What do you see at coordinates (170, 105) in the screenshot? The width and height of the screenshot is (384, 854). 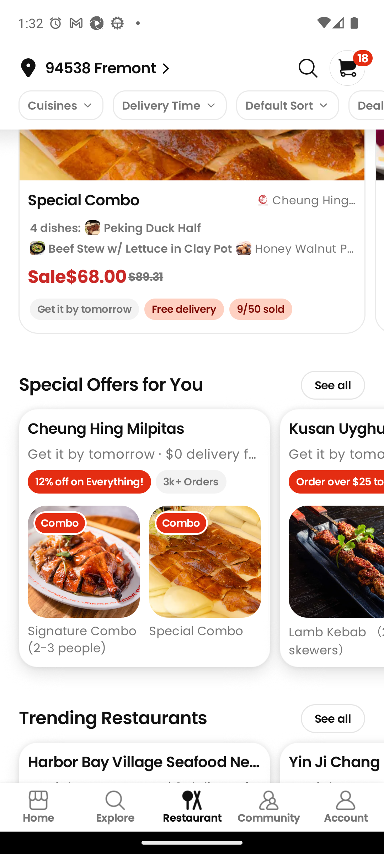 I see `Delivery Time Image` at bounding box center [170, 105].